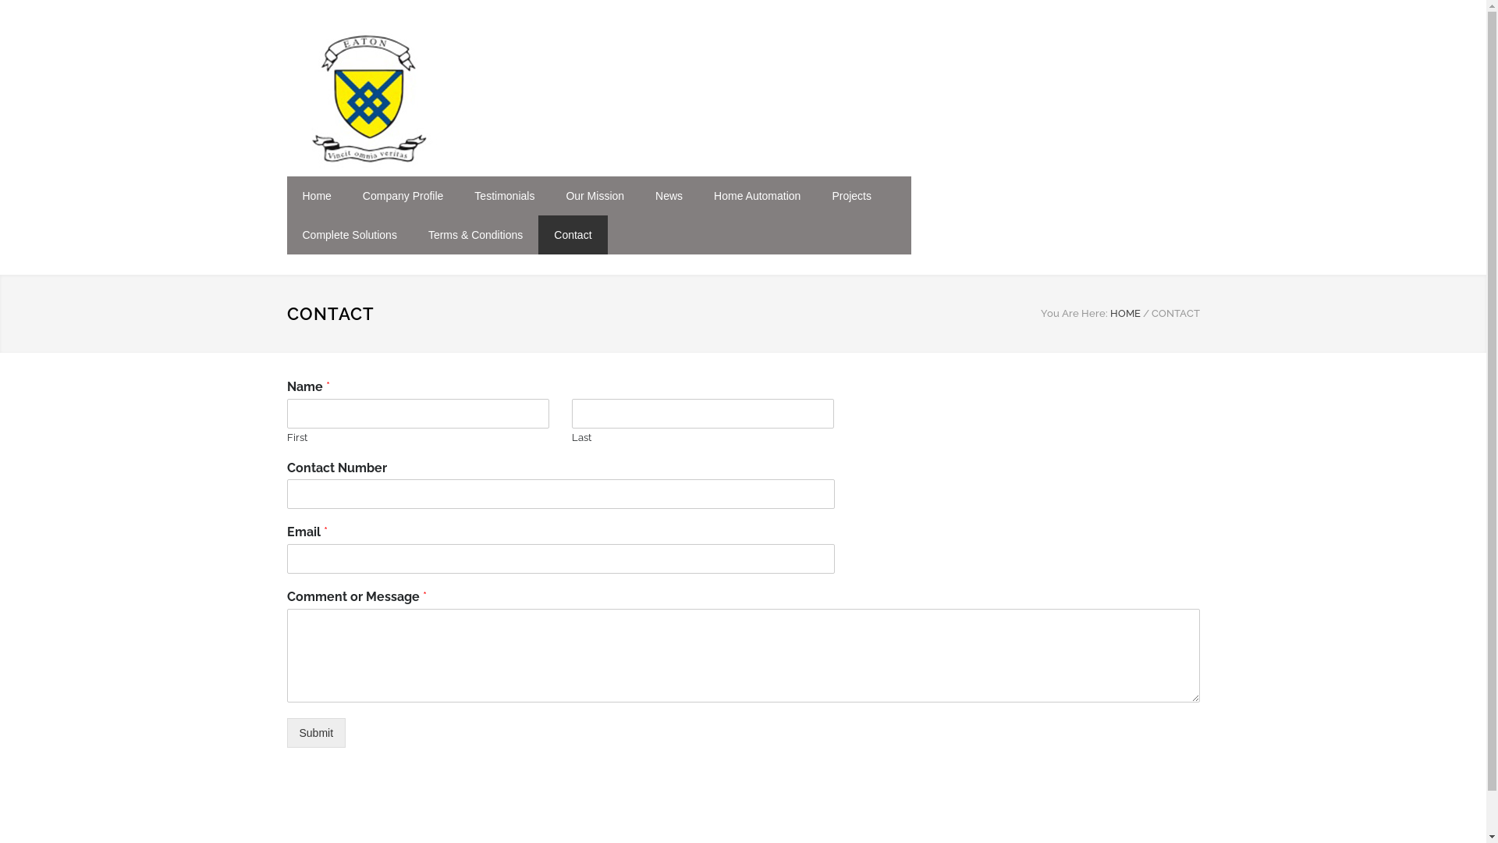 Image resolution: width=1498 pixels, height=843 pixels. Describe the element at coordinates (595, 196) in the screenshot. I see `Our Mission` at that location.